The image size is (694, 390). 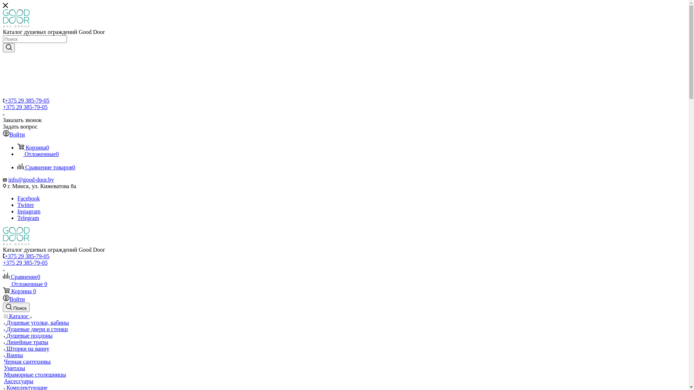 I want to click on +375 29 385-79-05, so click(x=27, y=256).